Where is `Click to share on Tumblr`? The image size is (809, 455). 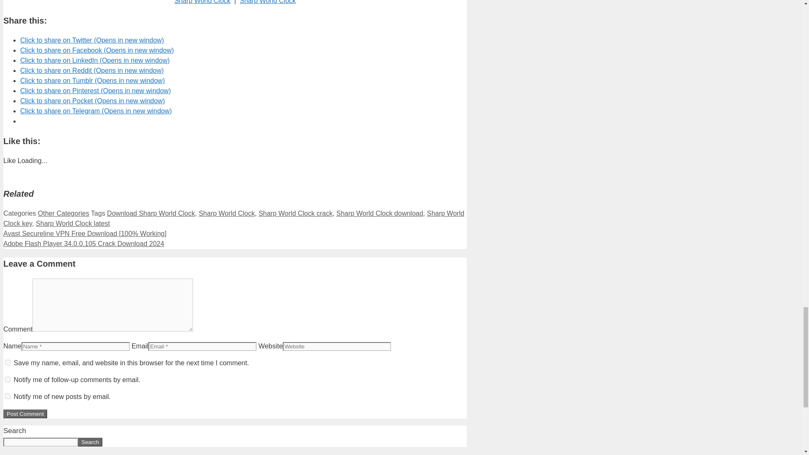
Click to share on Tumblr is located at coordinates (93, 80).